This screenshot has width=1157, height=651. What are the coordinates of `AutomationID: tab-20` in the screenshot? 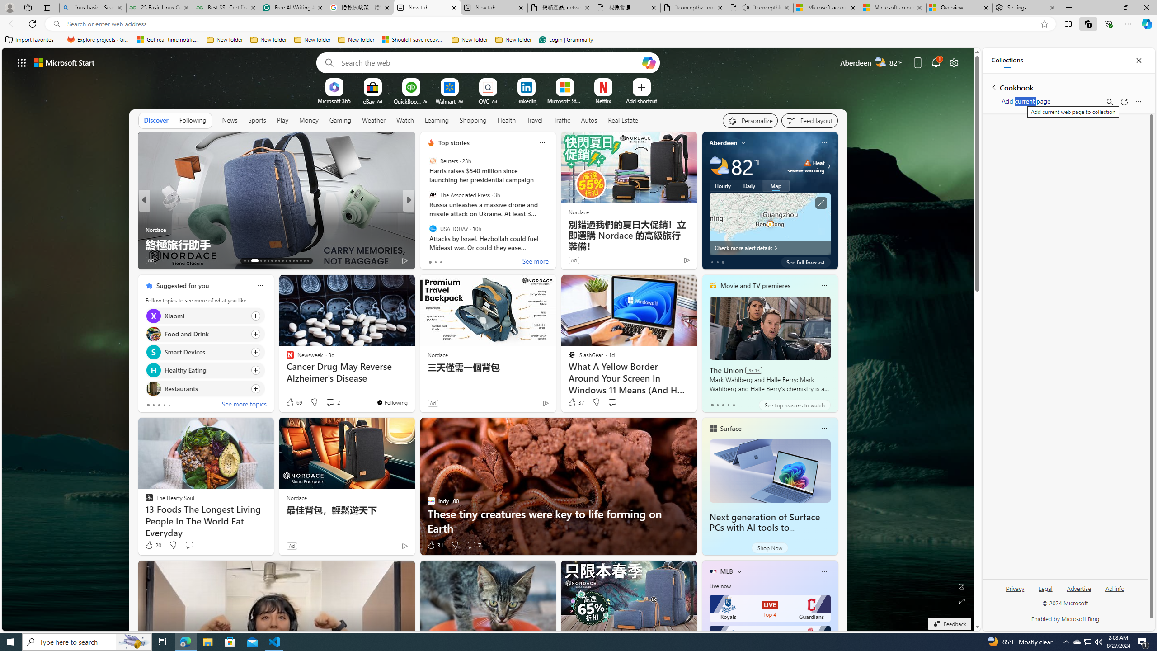 It's located at (275, 261).